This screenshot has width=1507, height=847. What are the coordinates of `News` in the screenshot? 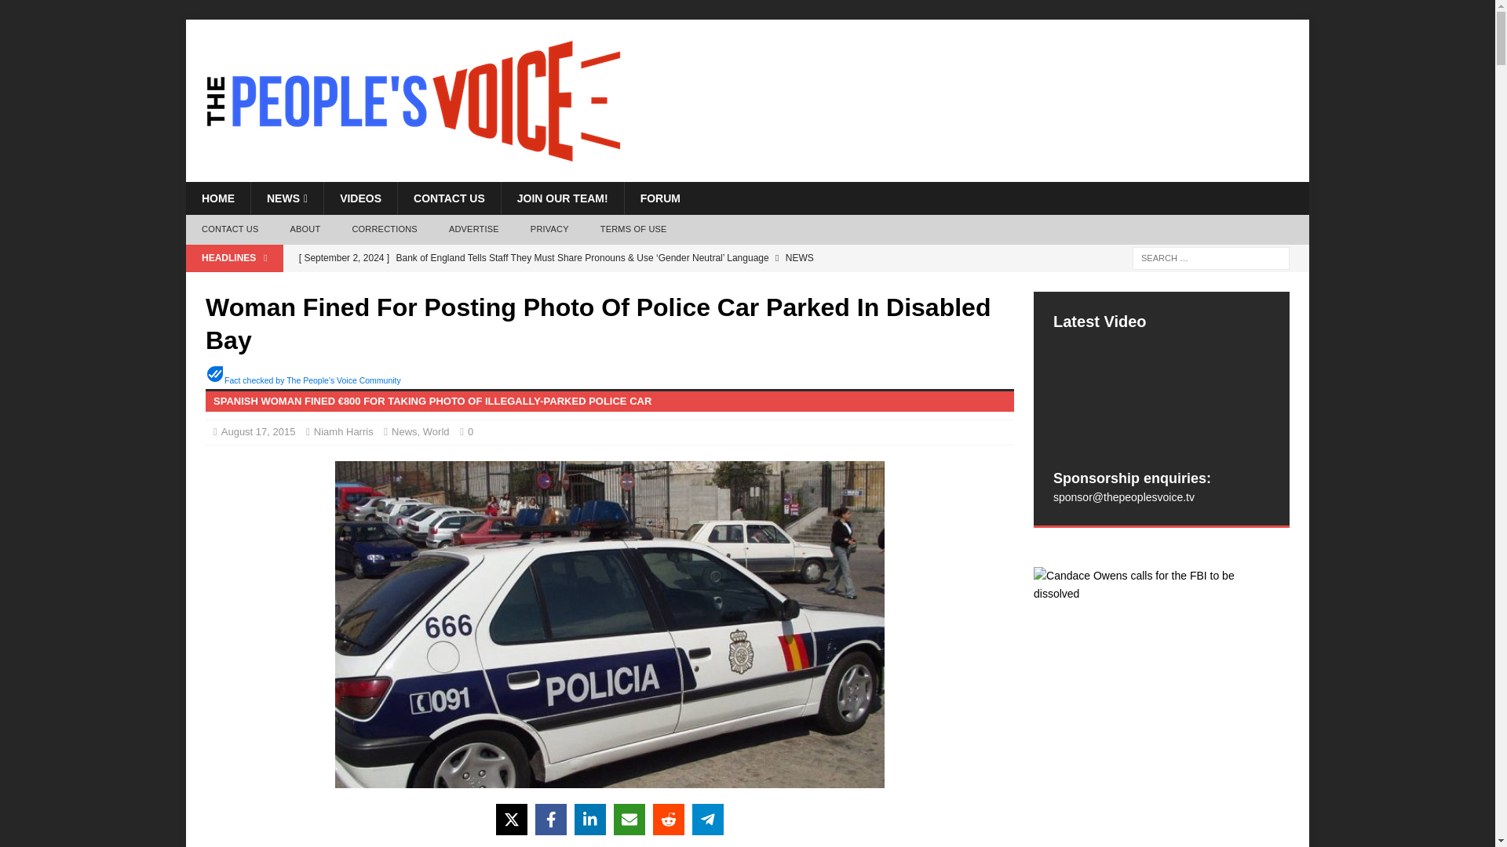 It's located at (404, 431).